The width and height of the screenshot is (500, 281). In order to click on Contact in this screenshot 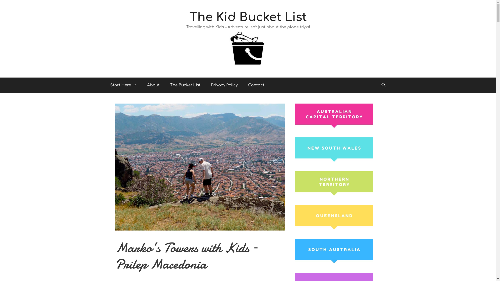, I will do `click(256, 85)`.